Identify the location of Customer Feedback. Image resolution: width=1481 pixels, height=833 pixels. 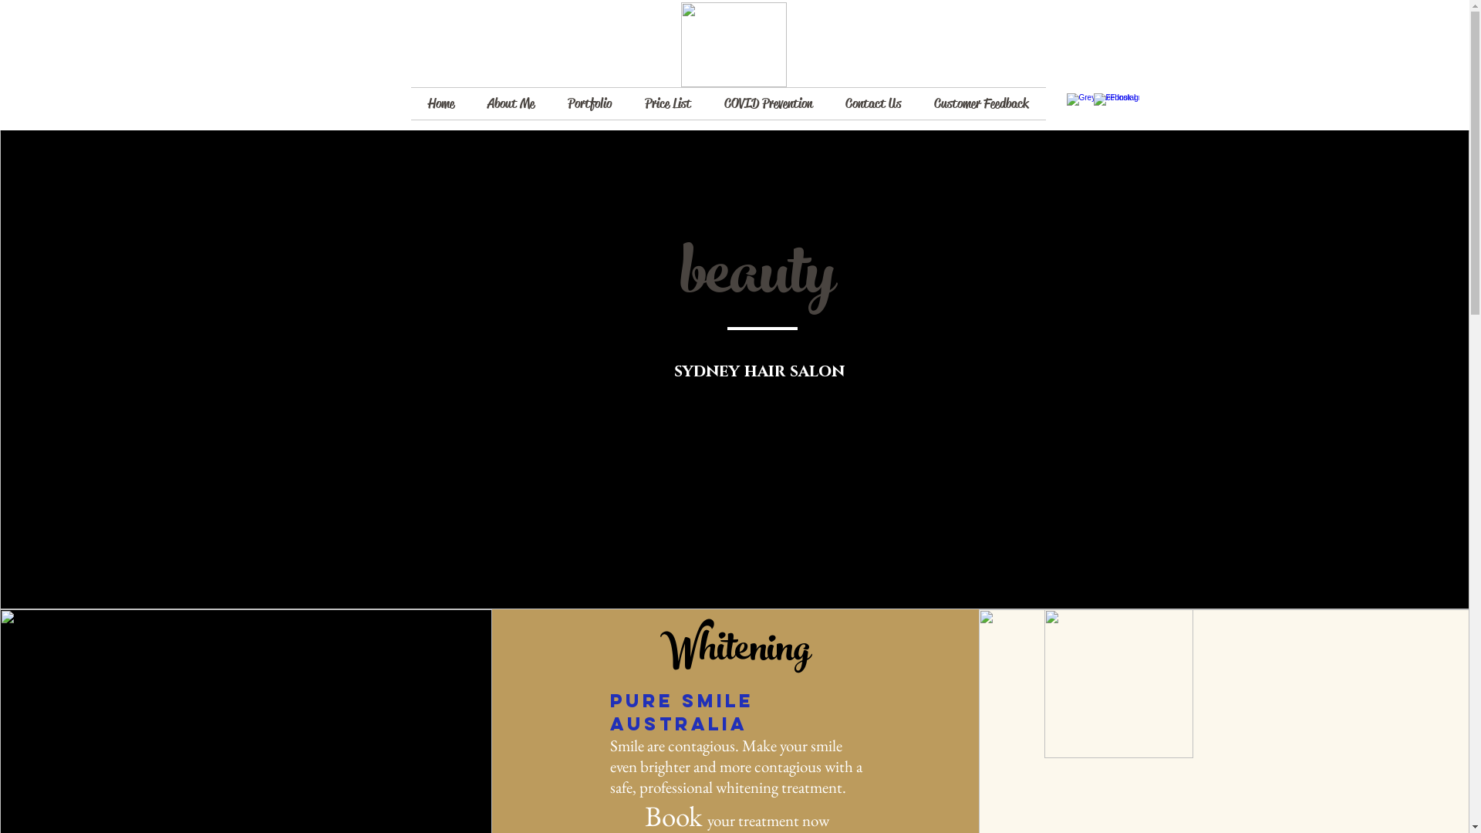
(982, 103).